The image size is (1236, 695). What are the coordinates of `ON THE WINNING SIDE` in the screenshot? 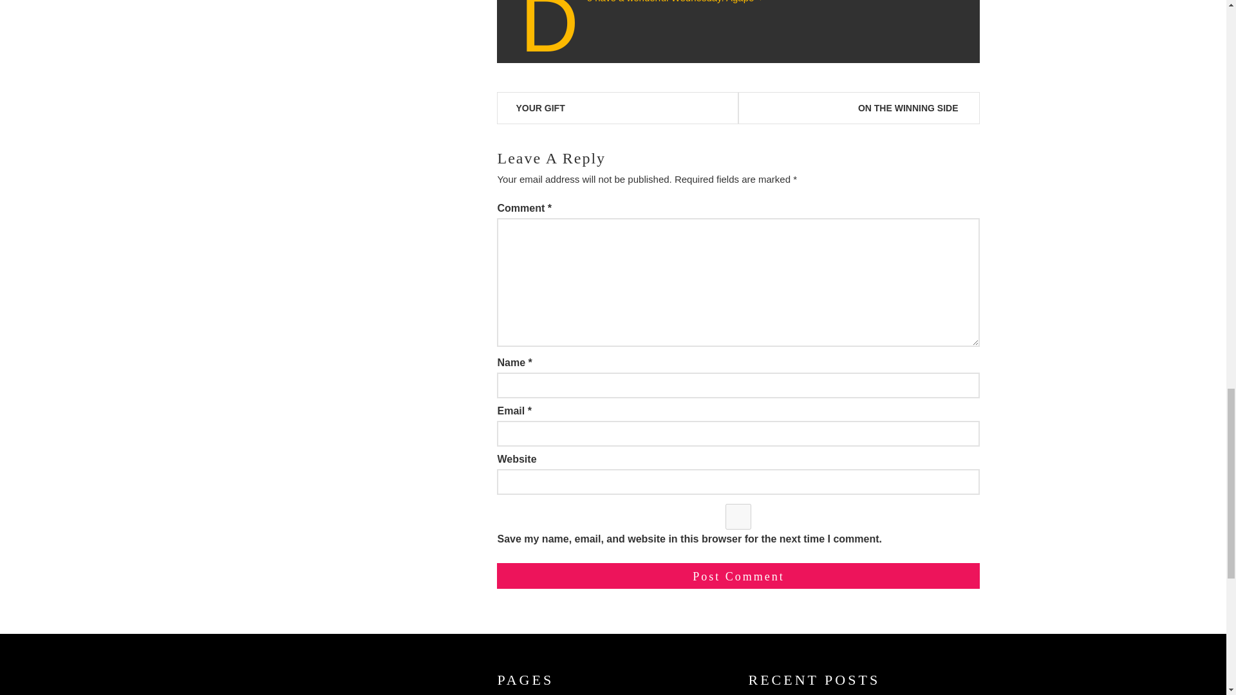 It's located at (908, 108).